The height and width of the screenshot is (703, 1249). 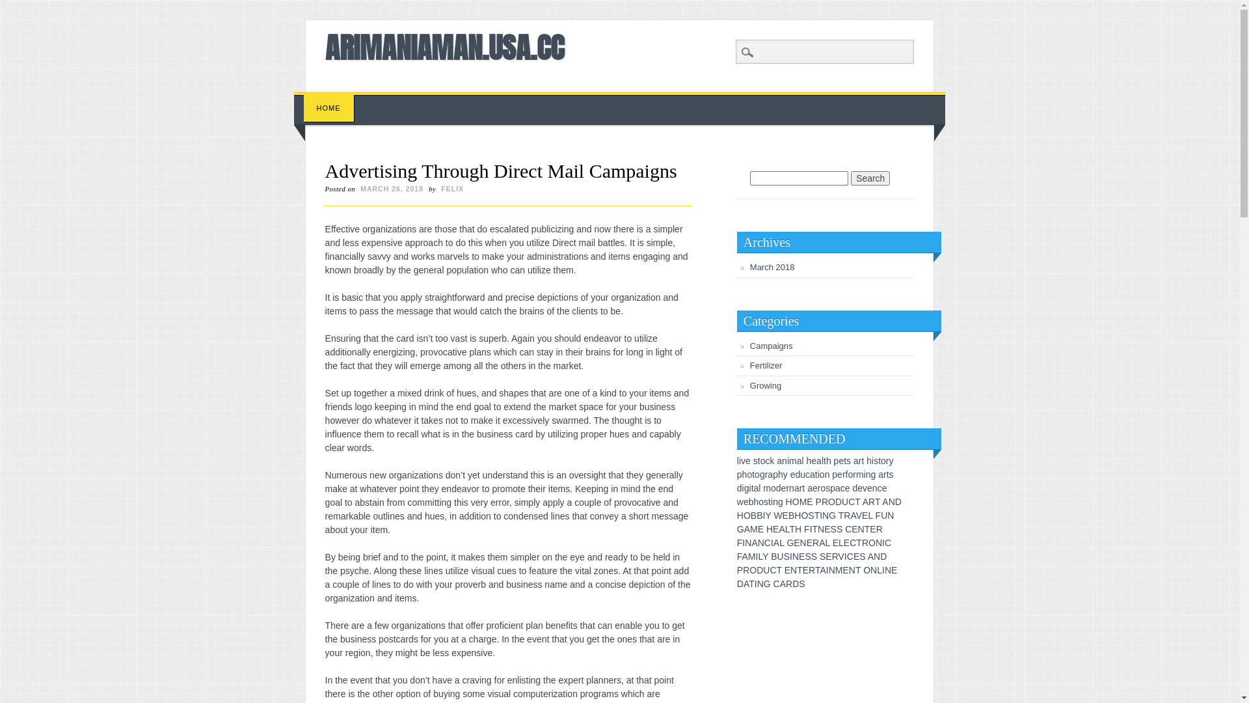 What do you see at coordinates (754, 529) in the screenshot?
I see `M` at bounding box center [754, 529].